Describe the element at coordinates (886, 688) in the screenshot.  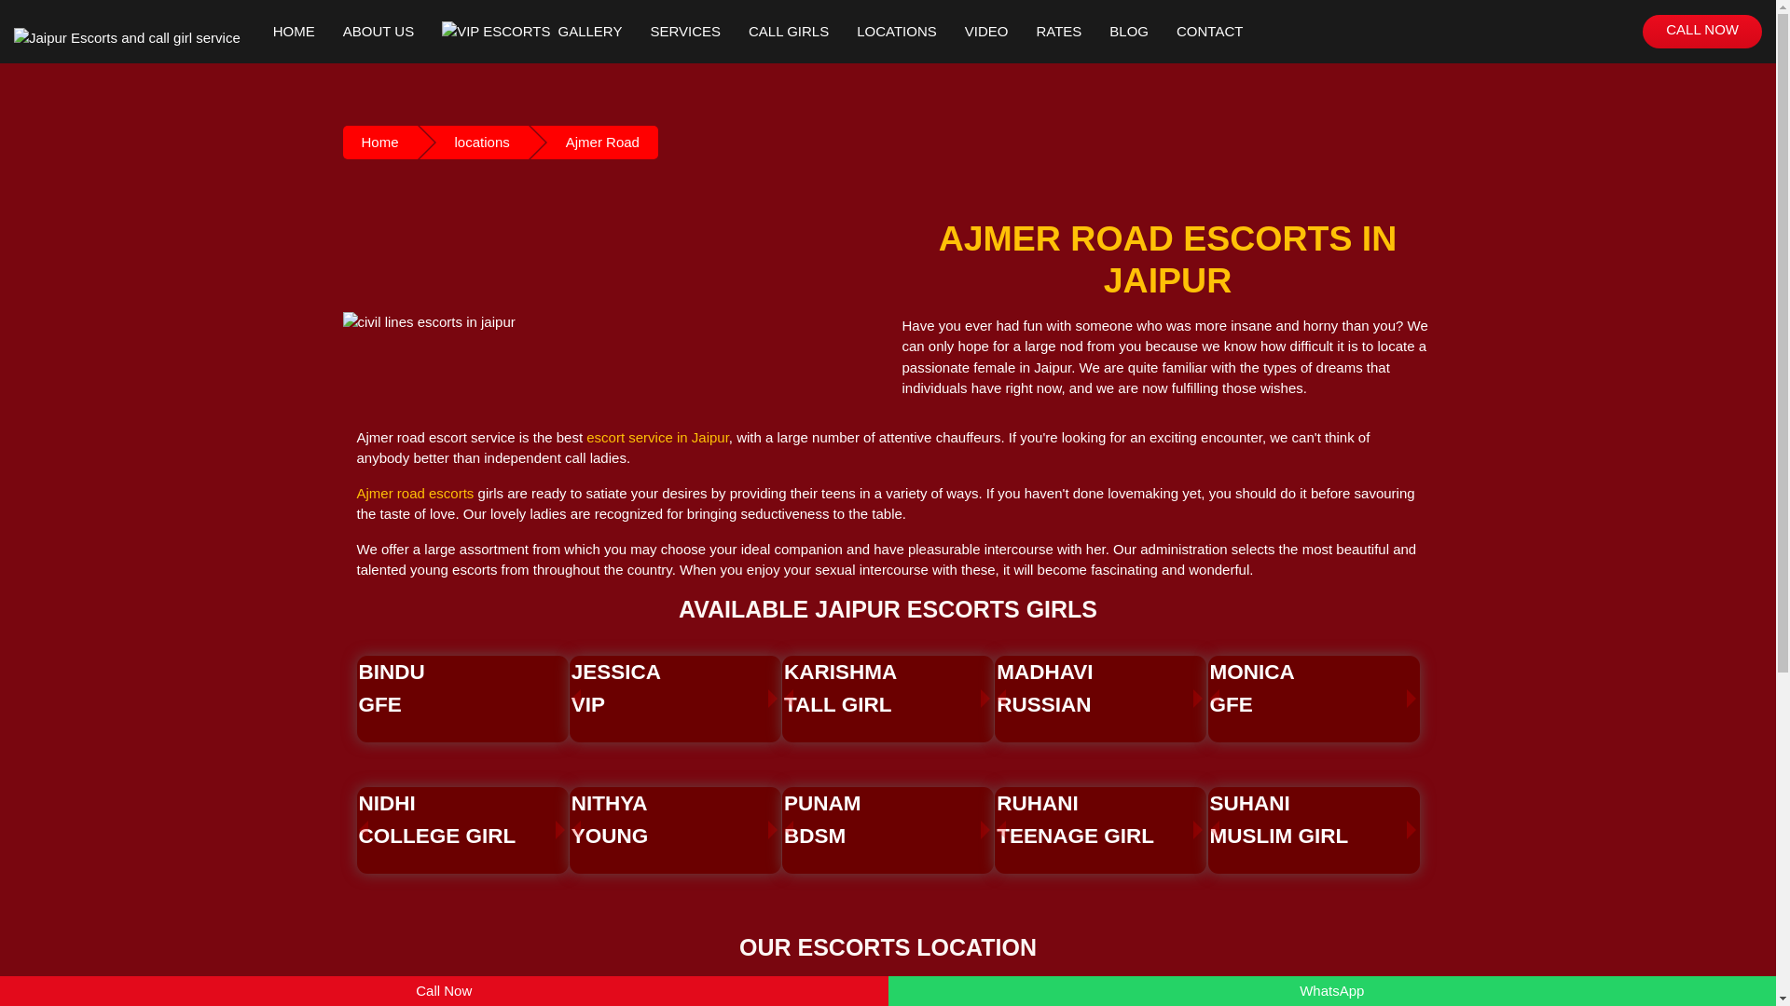
I see `SERVICES` at that location.